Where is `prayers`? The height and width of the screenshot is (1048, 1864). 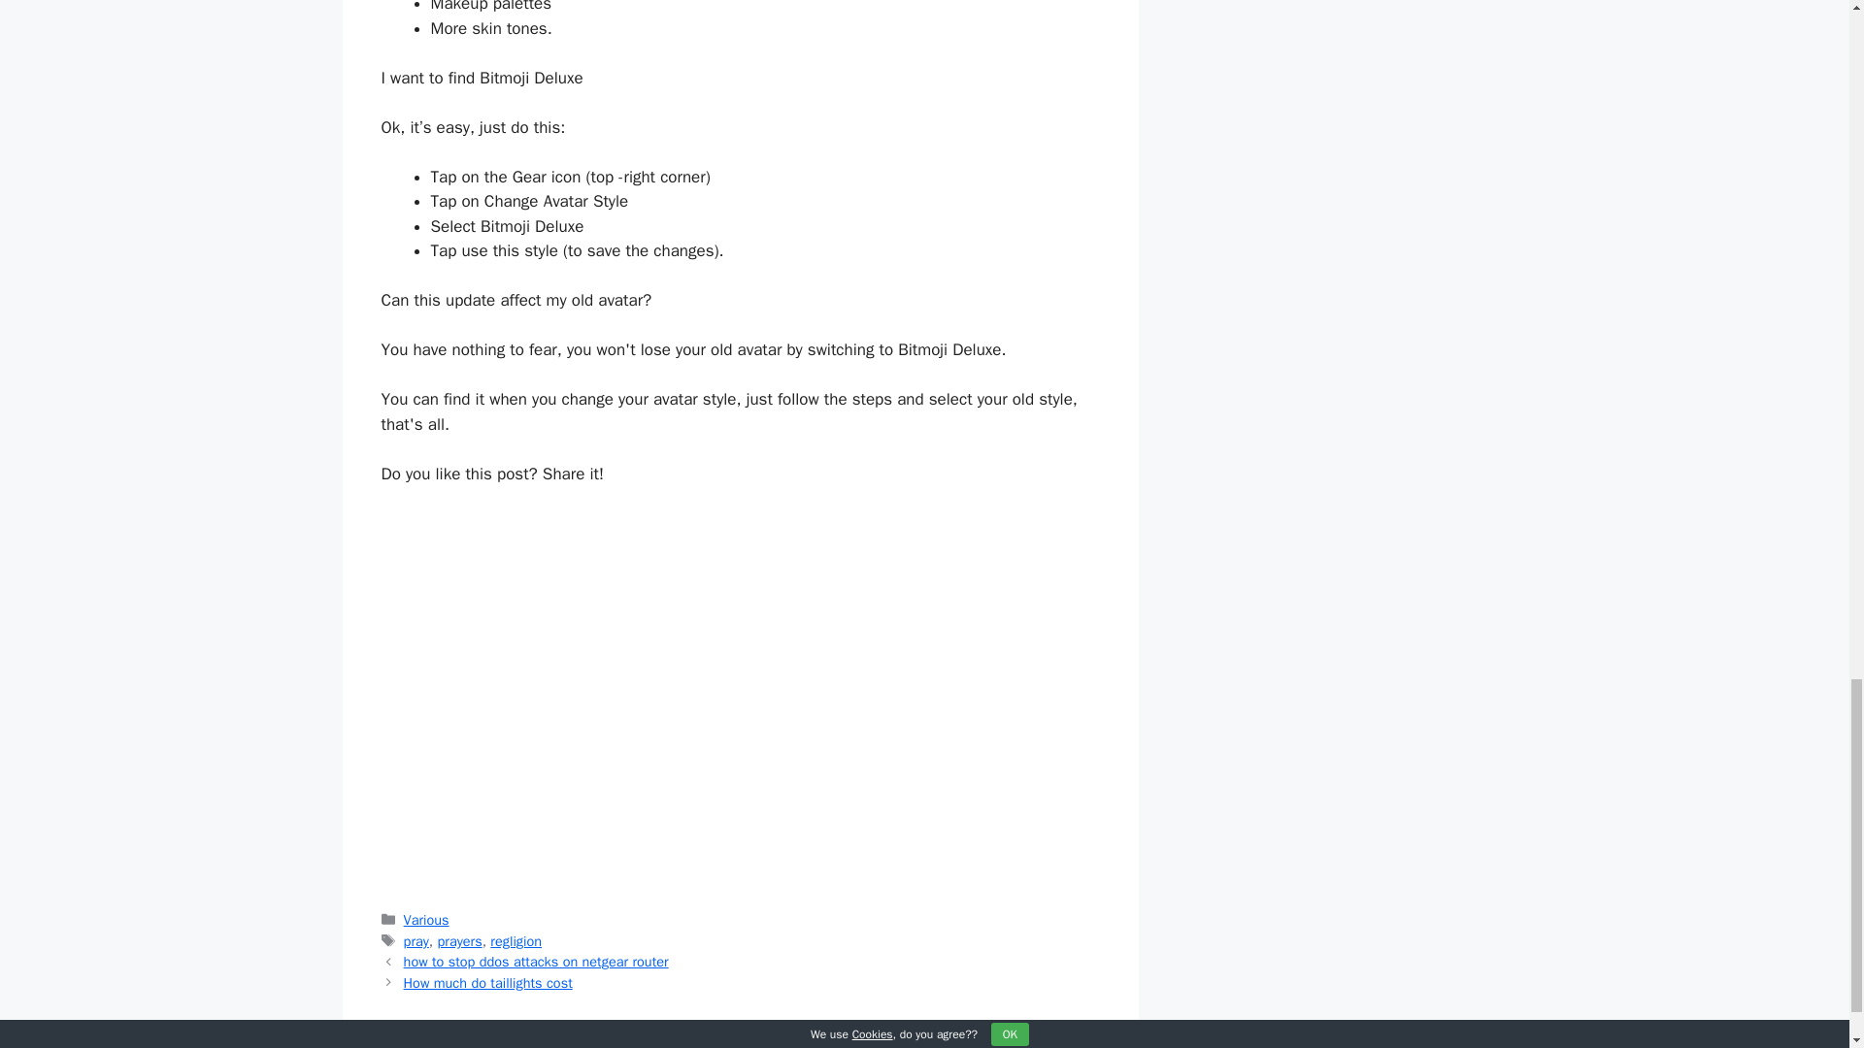
prayers is located at coordinates (460, 941).